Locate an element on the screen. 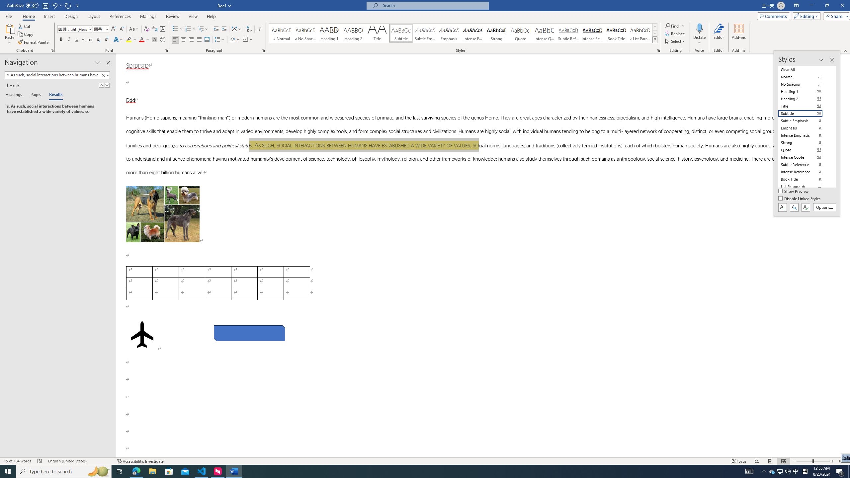  Font Color RGB(255, 0, 0) is located at coordinates (141, 40).